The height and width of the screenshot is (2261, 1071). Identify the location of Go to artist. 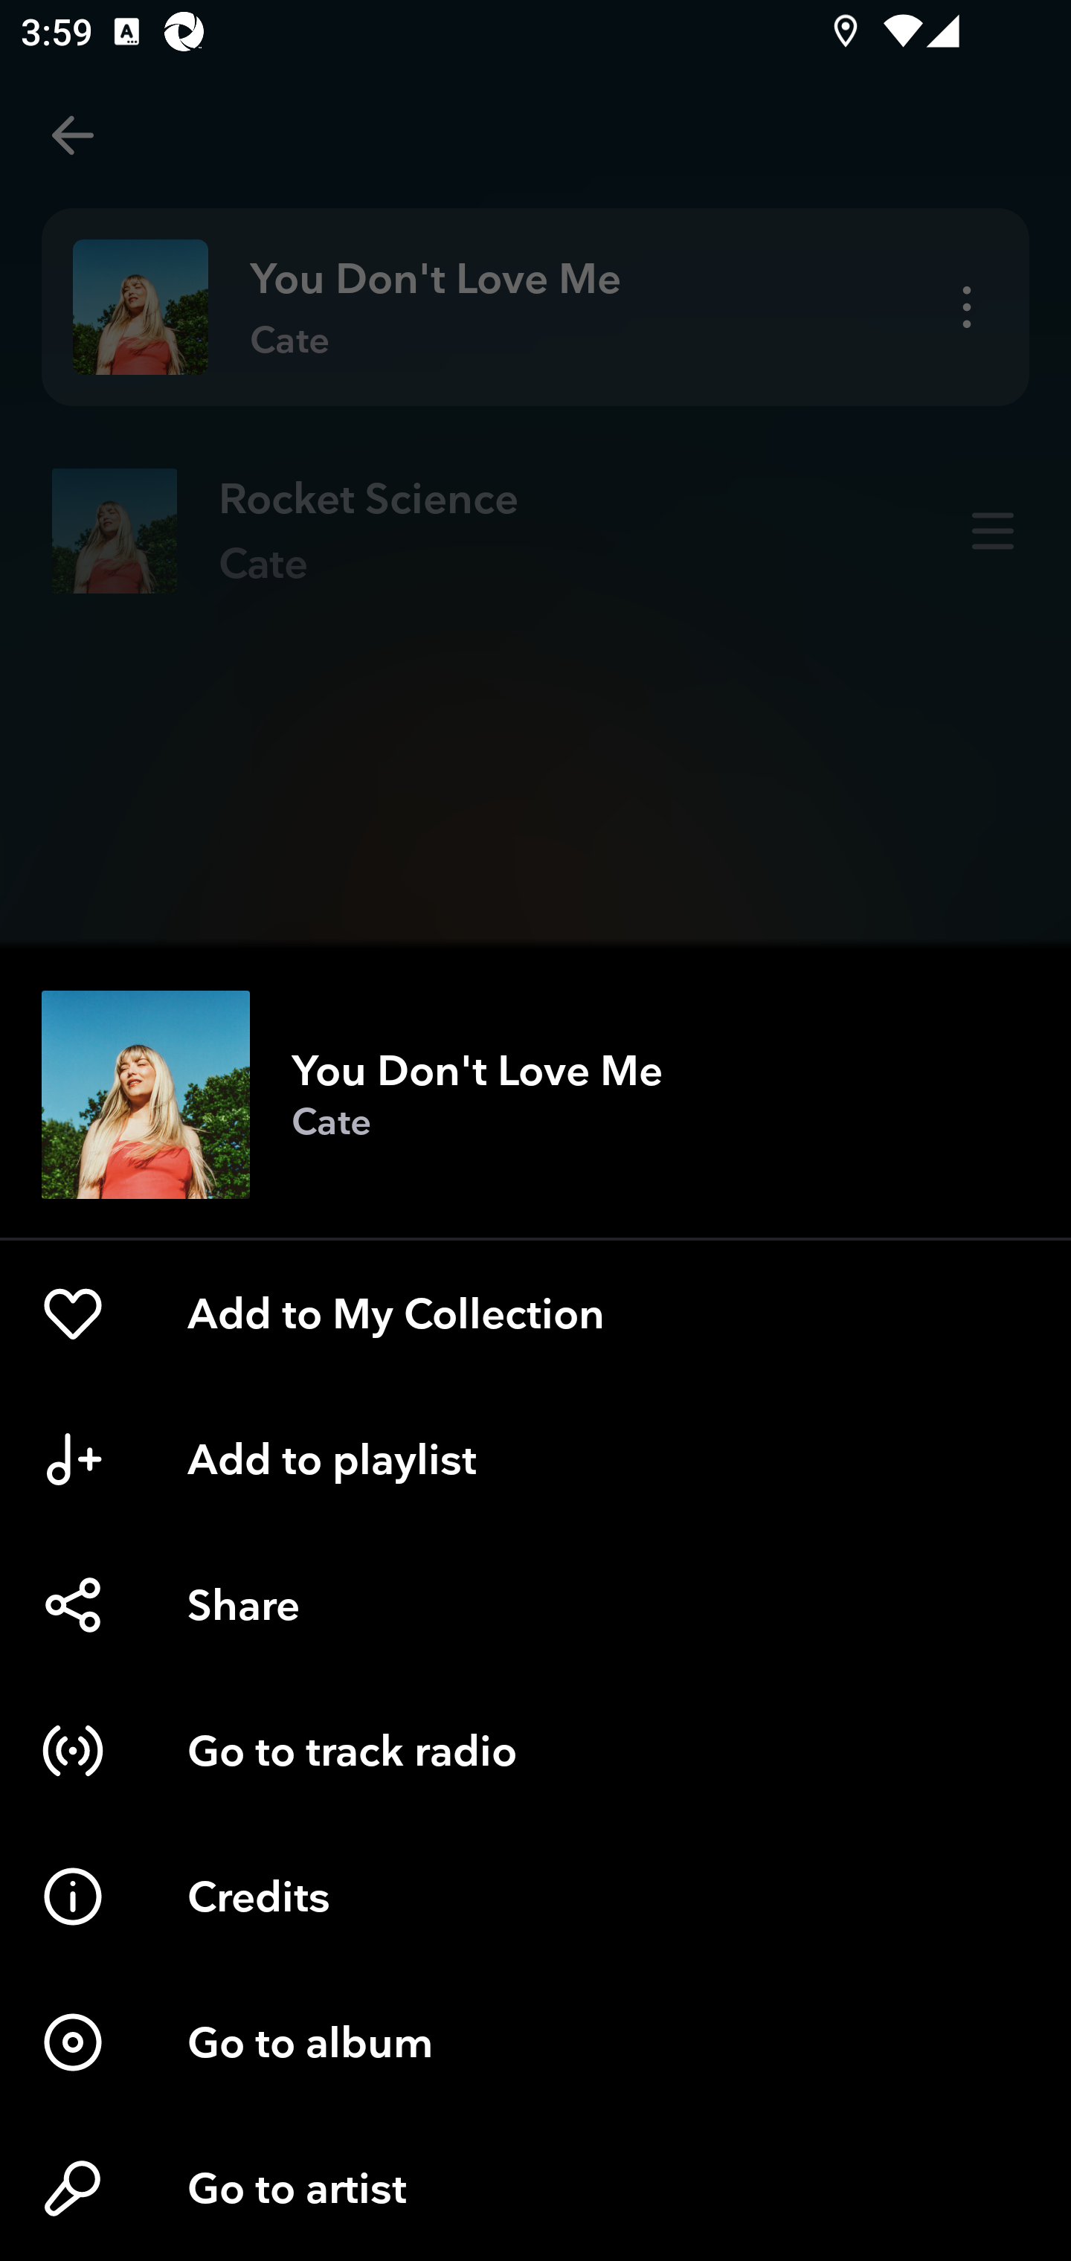
(535, 2188).